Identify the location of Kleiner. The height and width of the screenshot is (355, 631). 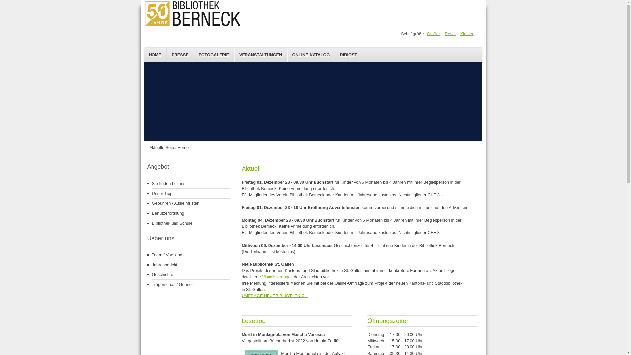
(467, 34).